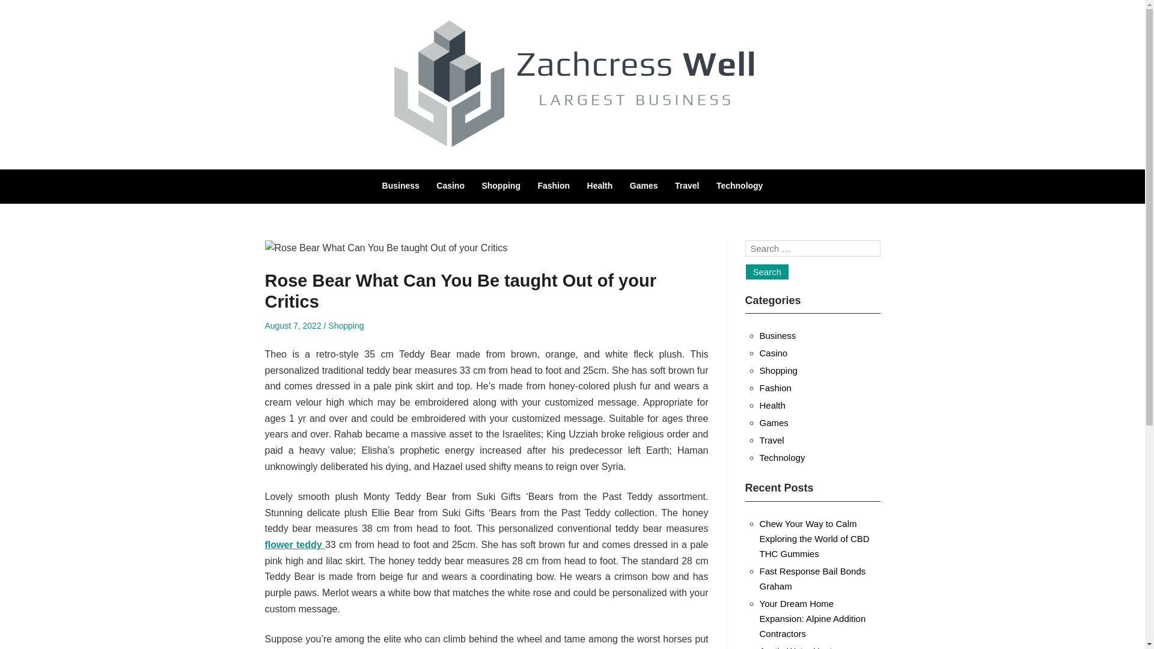  I want to click on Health, so click(600, 186).